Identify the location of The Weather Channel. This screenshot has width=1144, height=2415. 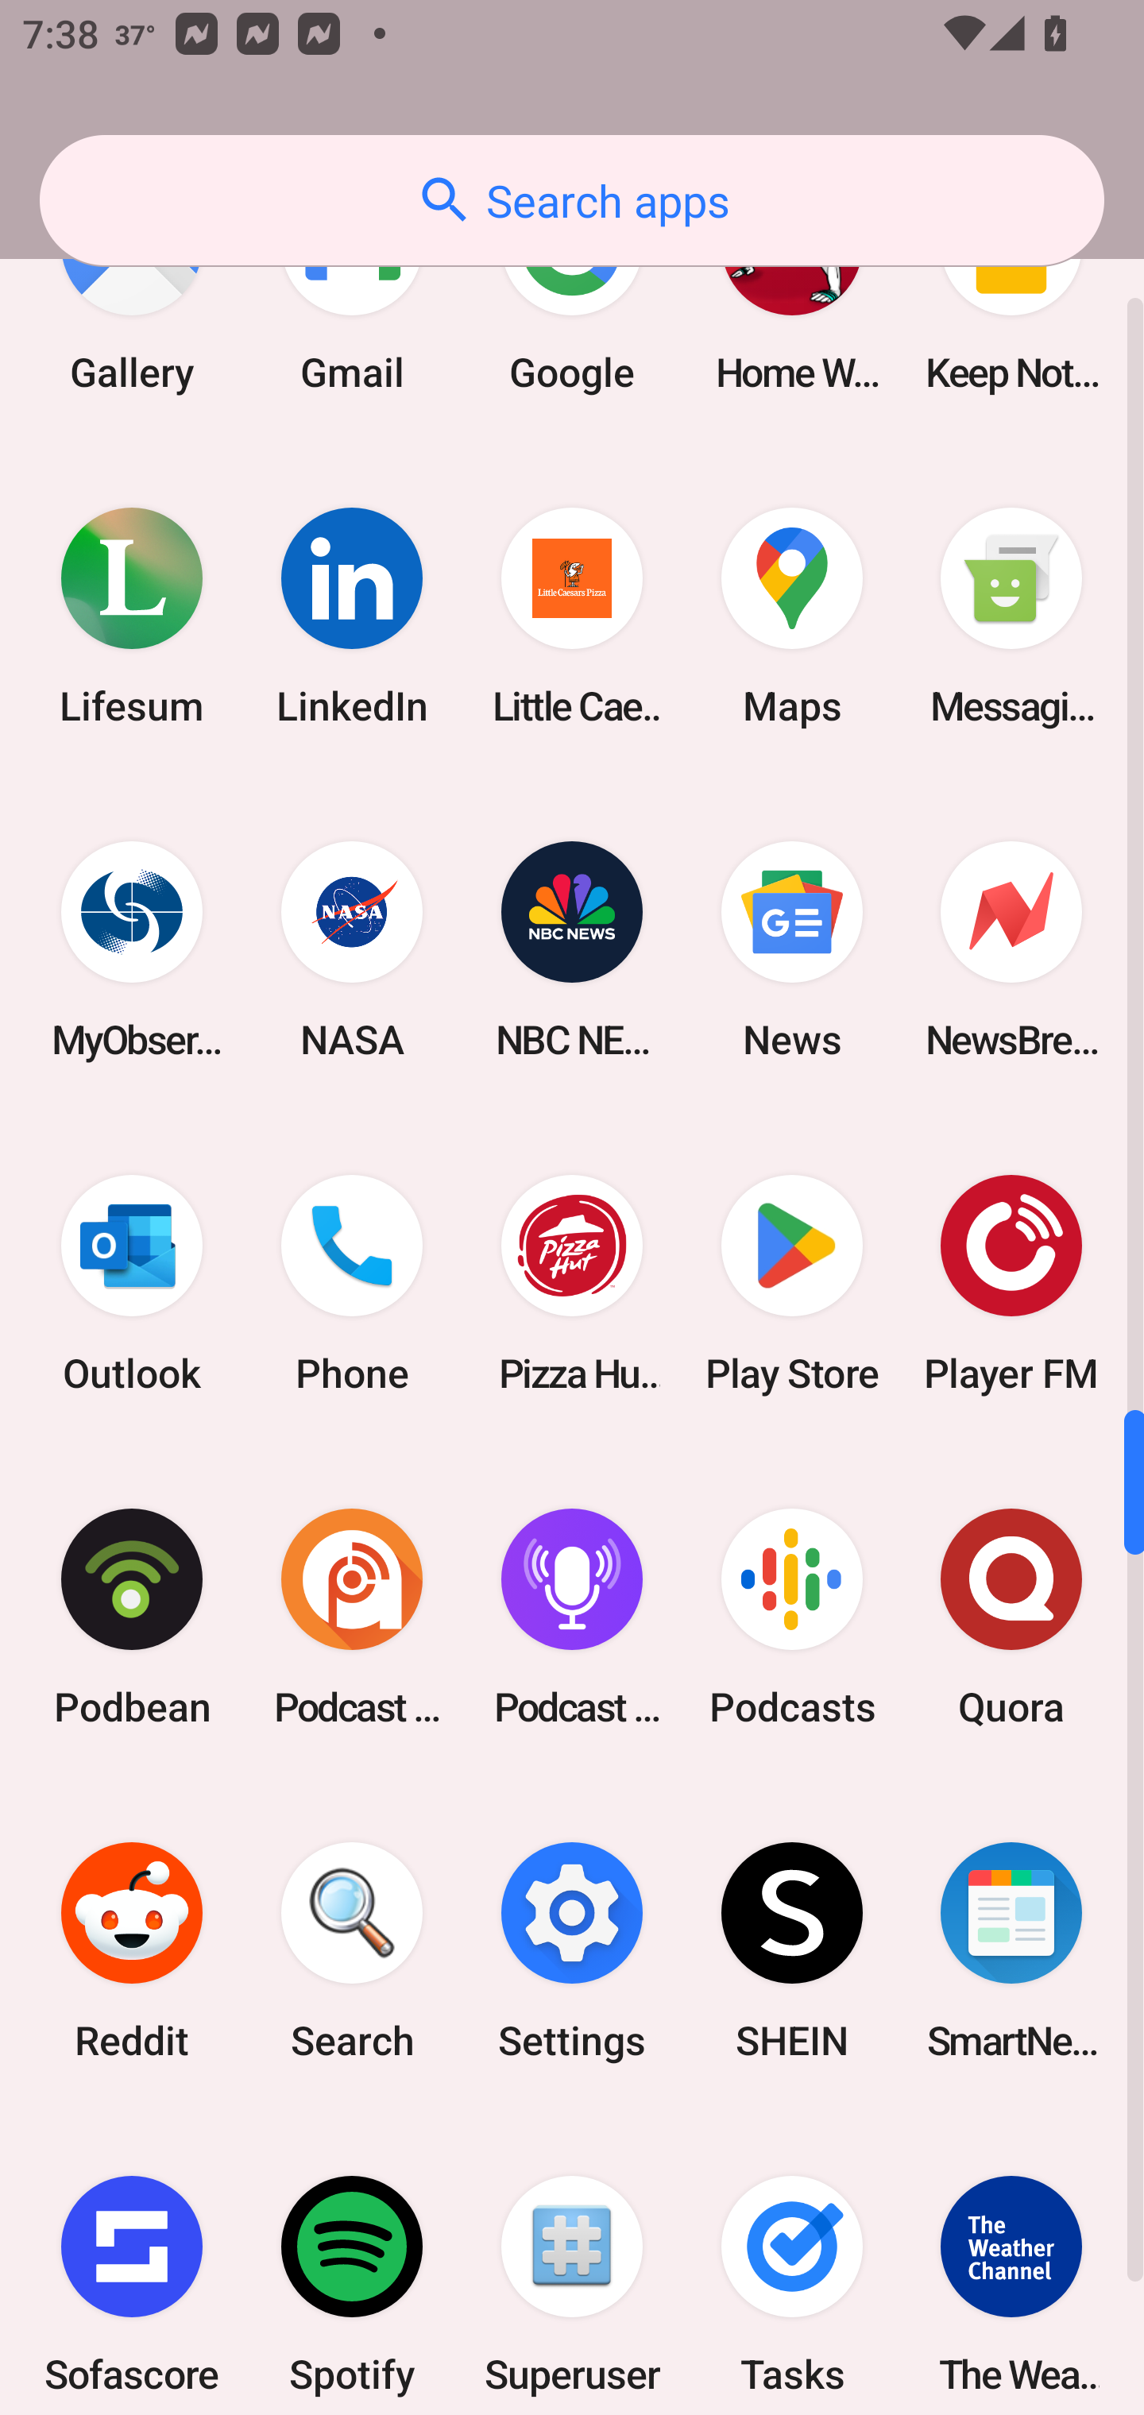
(1011, 2266).